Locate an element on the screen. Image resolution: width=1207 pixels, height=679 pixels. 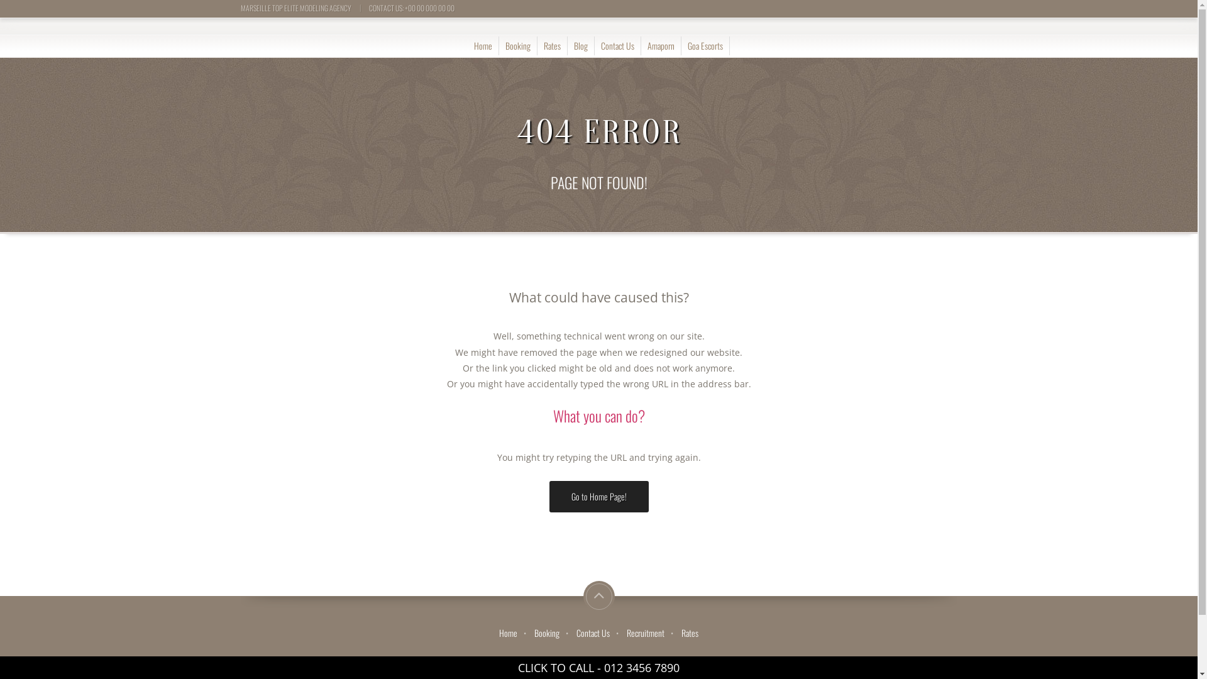
Blog is located at coordinates (581, 46).